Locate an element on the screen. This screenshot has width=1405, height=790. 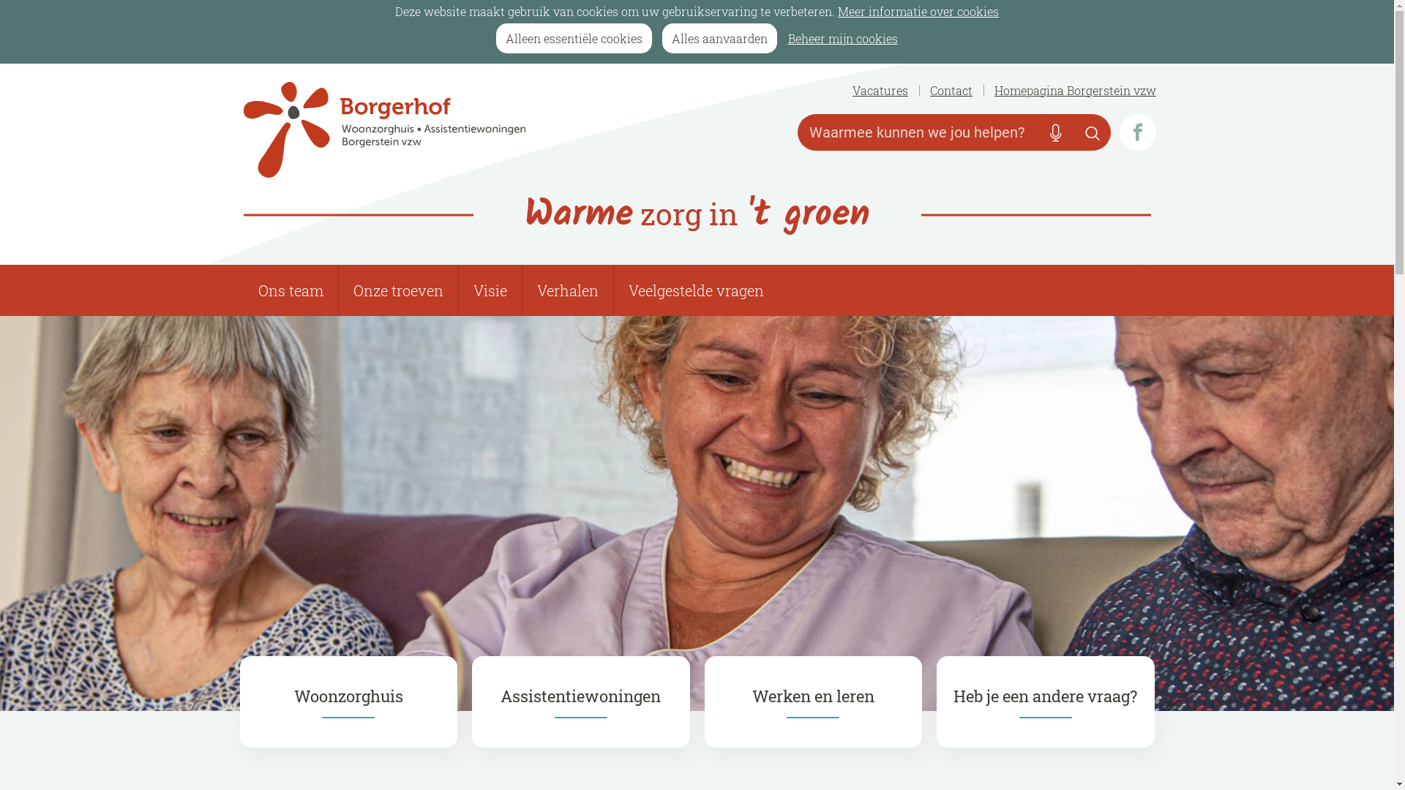
Assistentiewoningen is located at coordinates (581, 702).